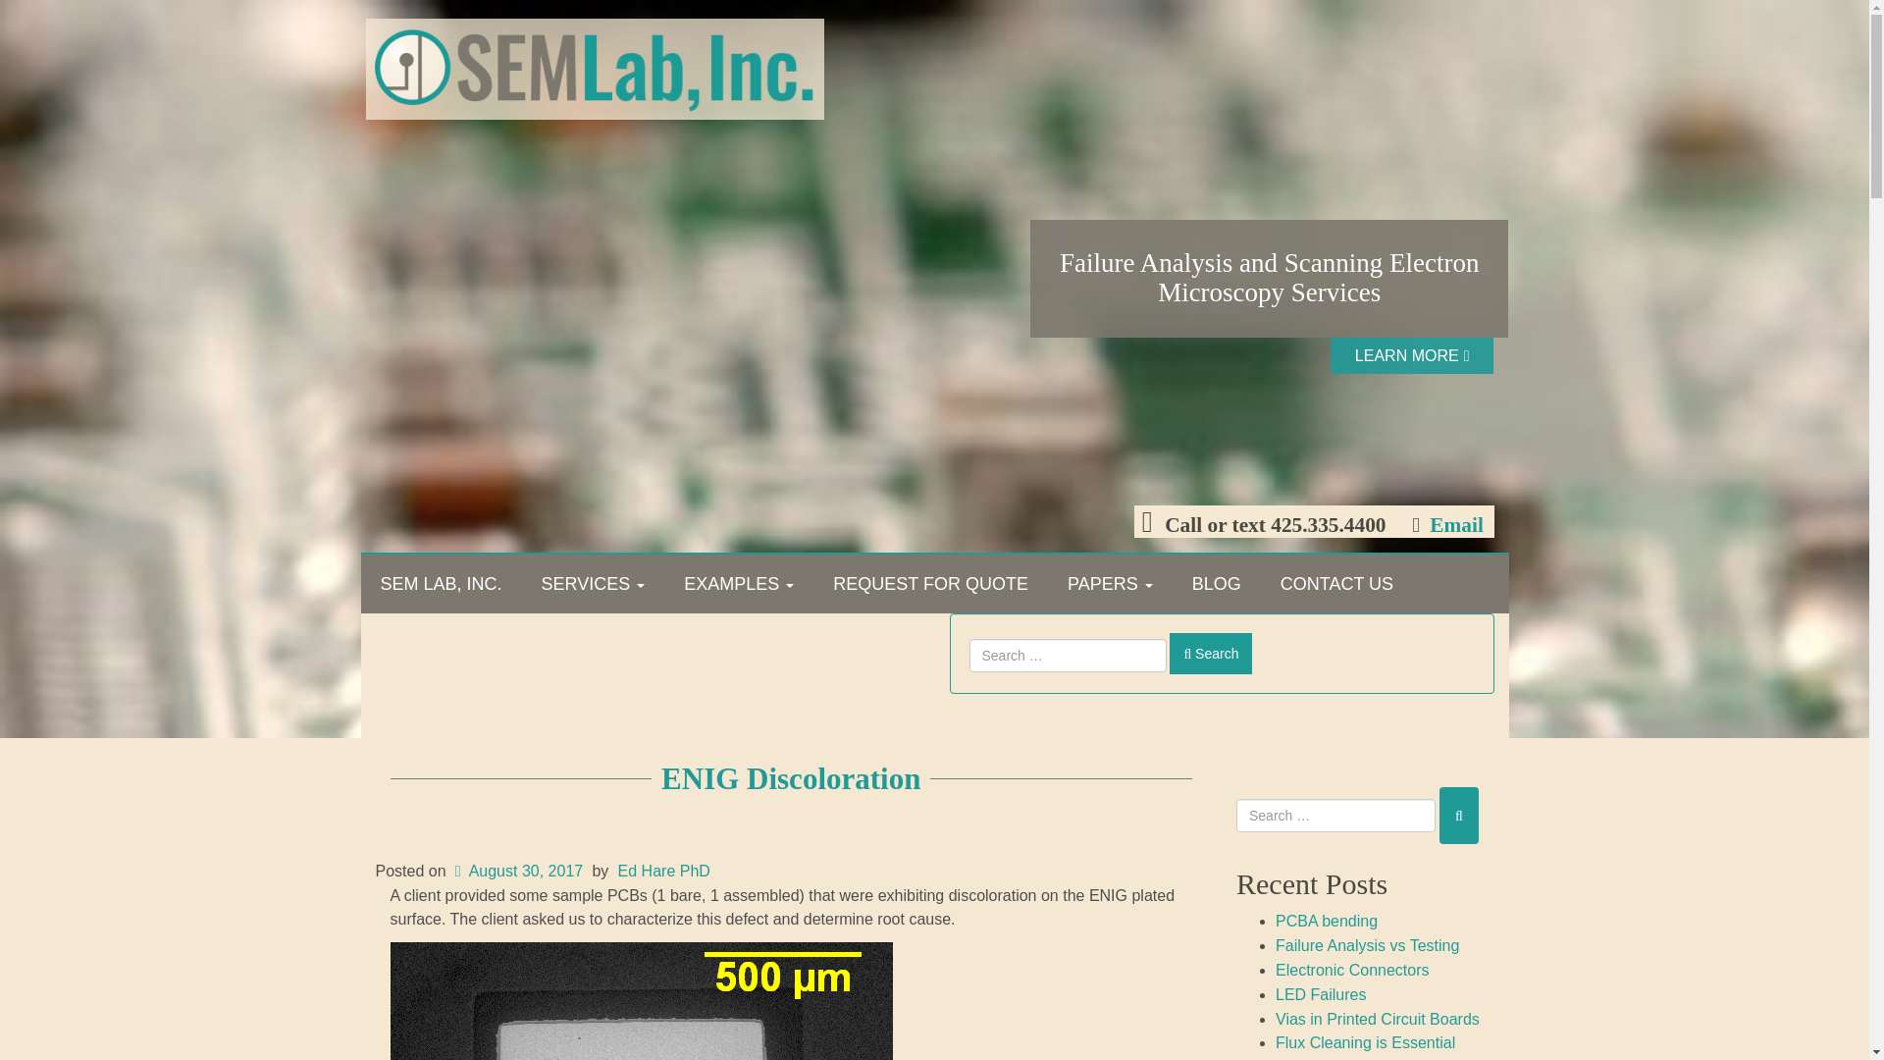 The image size is (1884, 1060). I want to click on SERVICES, so click(593, 583).